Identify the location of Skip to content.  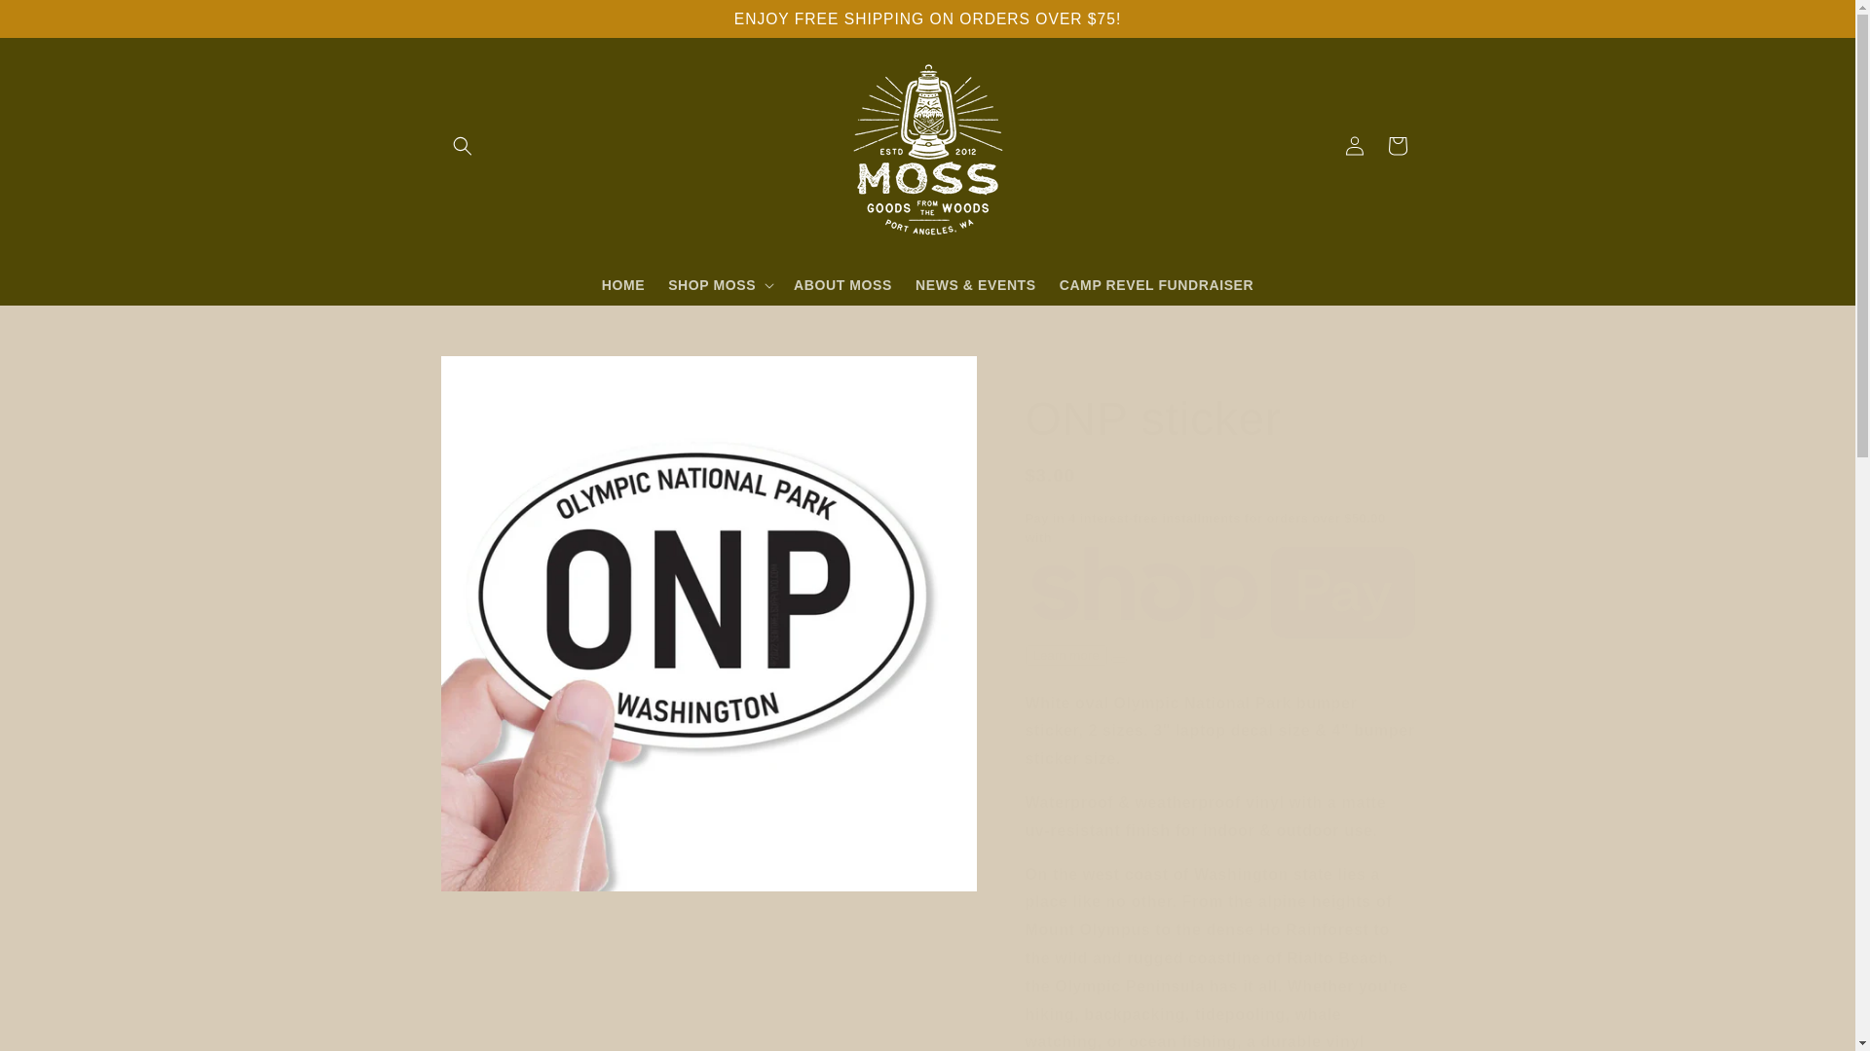
(58, 22).